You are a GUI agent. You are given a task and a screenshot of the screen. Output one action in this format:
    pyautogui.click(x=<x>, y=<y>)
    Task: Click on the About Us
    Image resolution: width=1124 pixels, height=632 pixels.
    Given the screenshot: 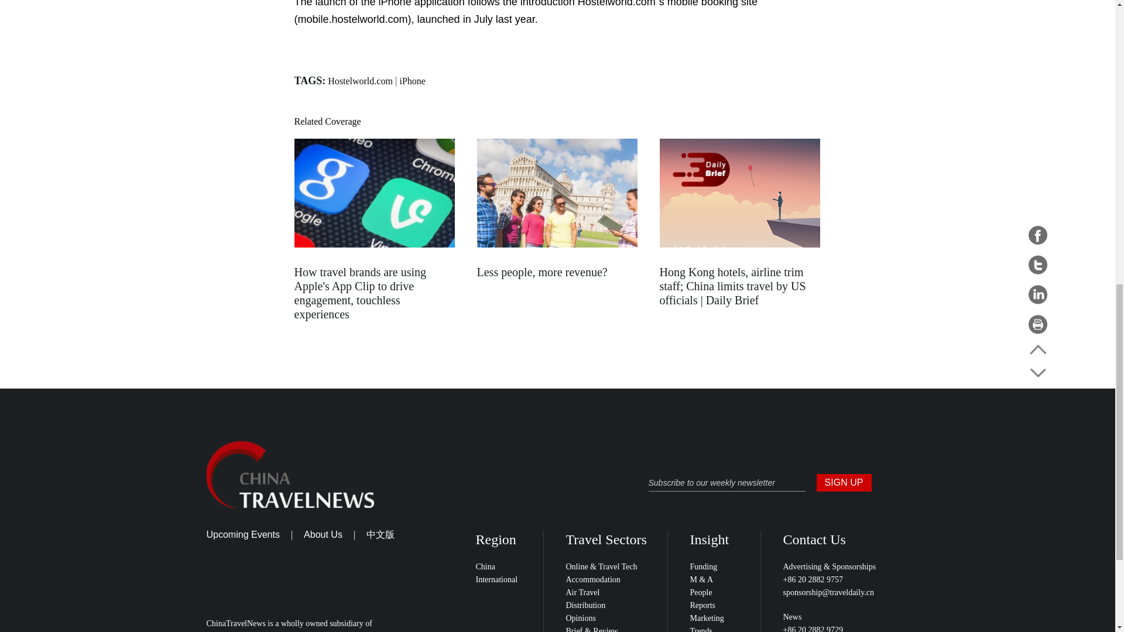 What is the action you would take?
    pyautogui.click(x=323, y=535)
    